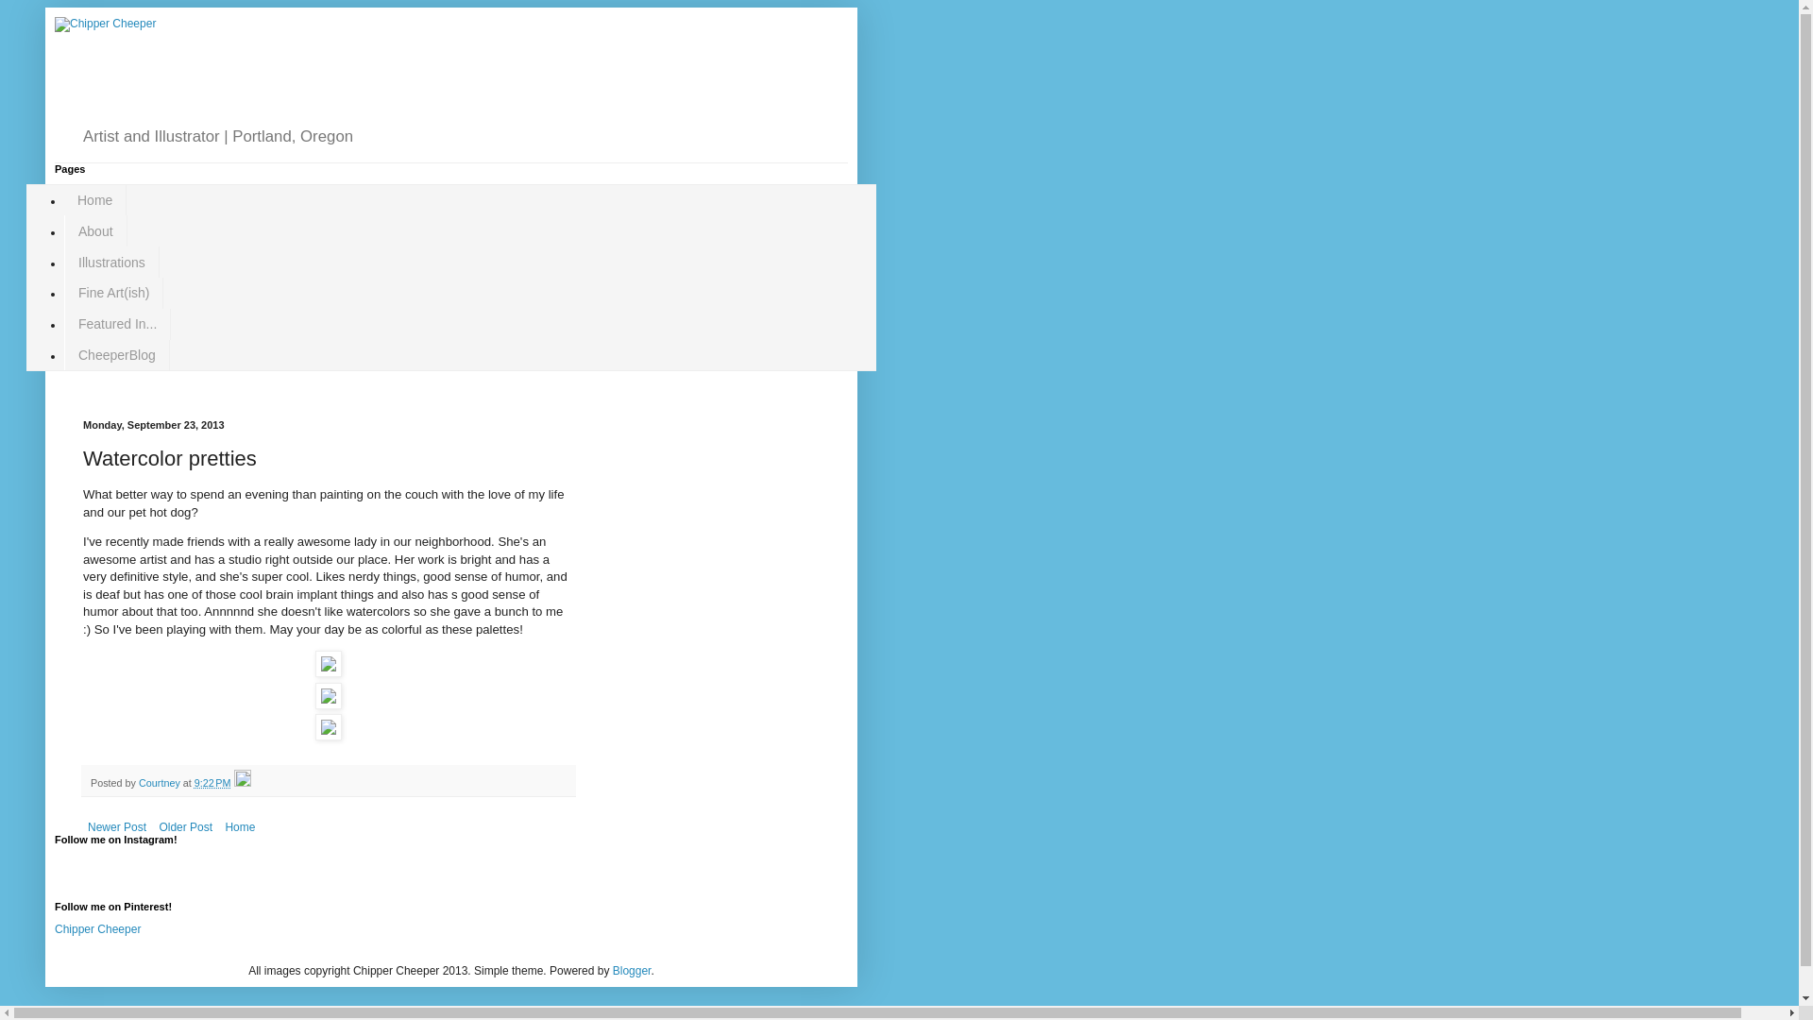 The image size is (1813, 1020). Describe the element at coordinates (239, 827) in the screenshot. I see `Home` at that location.